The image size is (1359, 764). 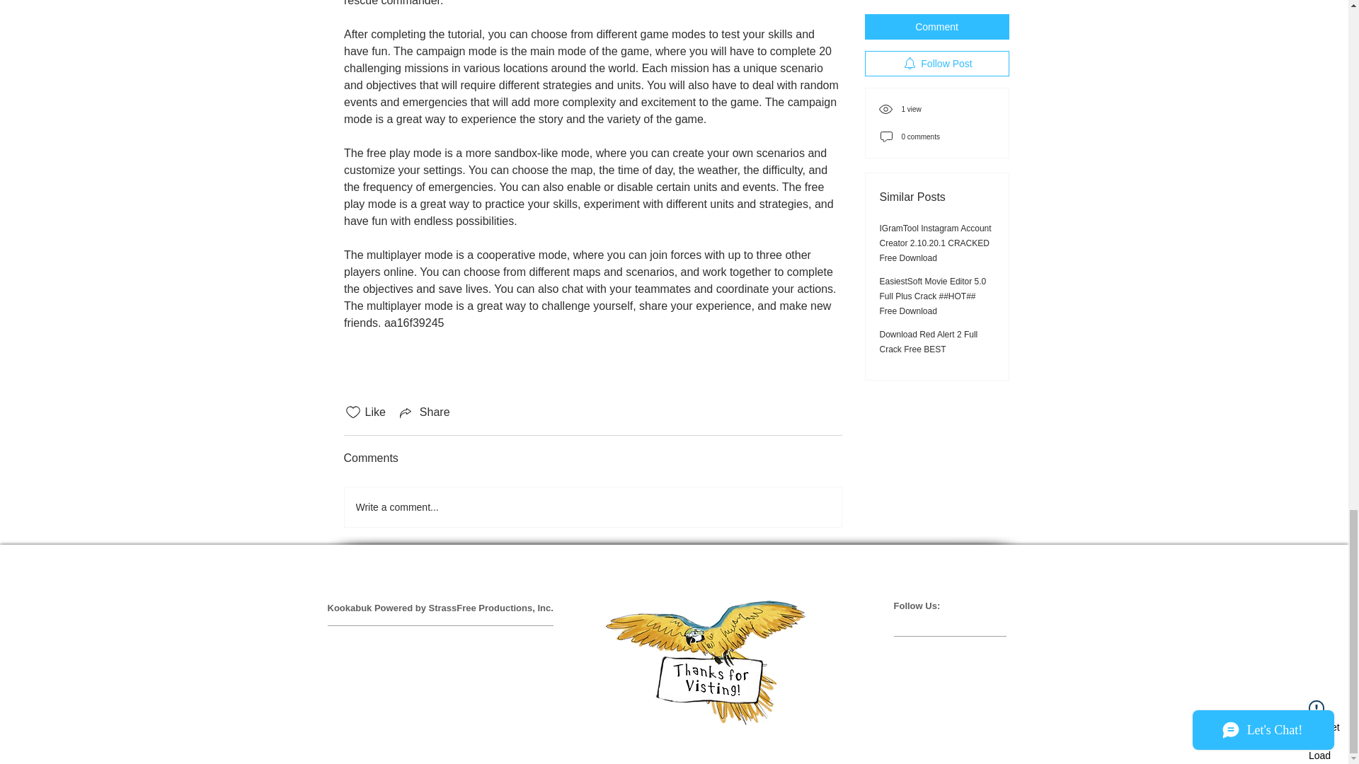 What do you see at coordinates (592, 507) in the screenshot?
I see `Write a comment...` at bounding box center [592, 507].